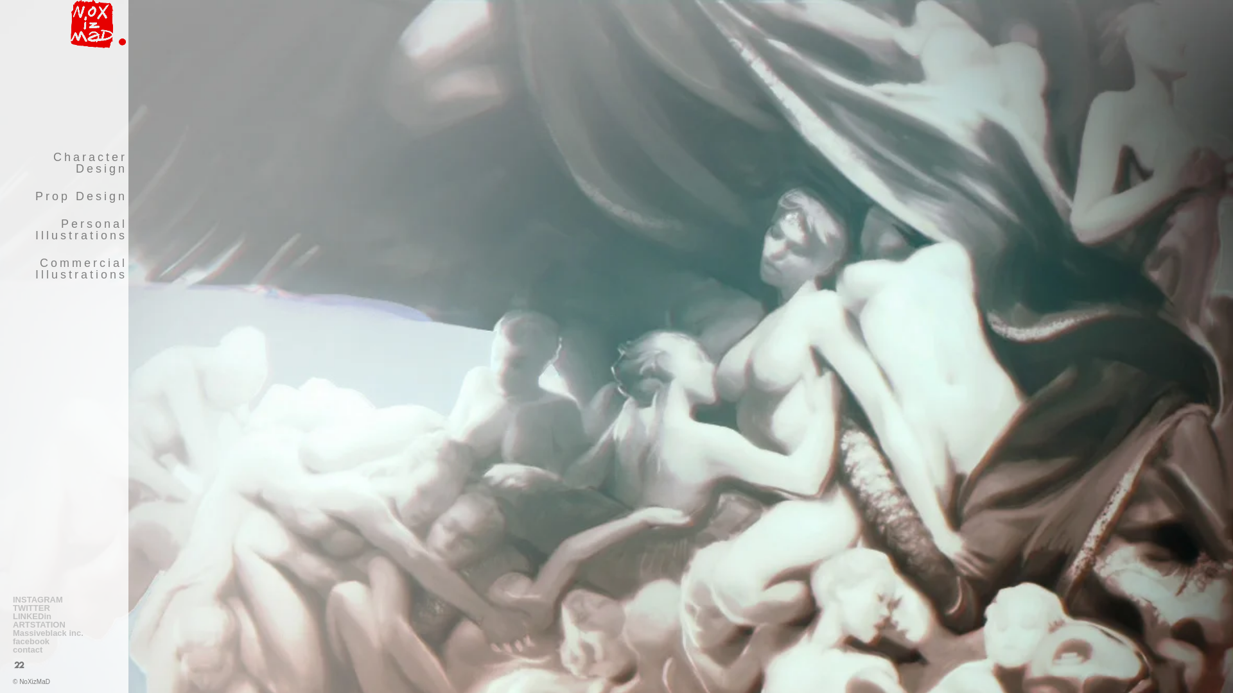  Describe the element at coordinates (64, 642) in the screenshot. I see `facebook` at that location.